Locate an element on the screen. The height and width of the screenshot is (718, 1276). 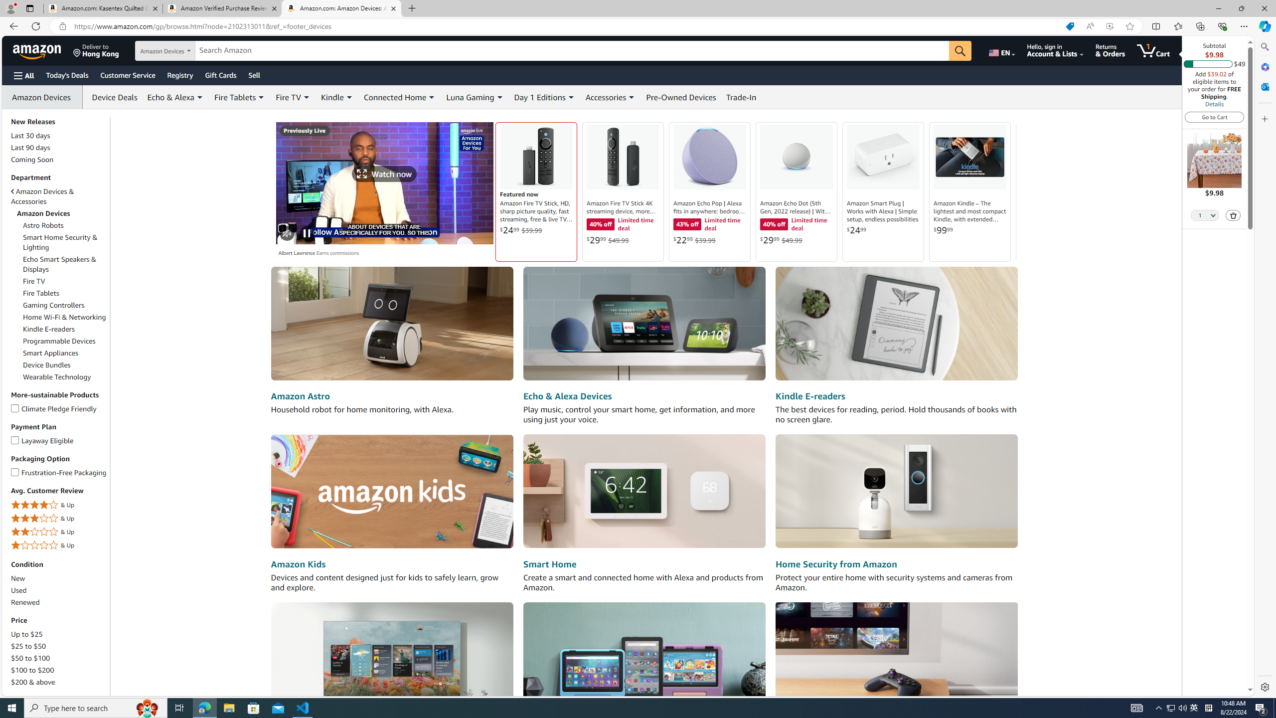
Echo & Alexa is located at coordinates (170, 97).